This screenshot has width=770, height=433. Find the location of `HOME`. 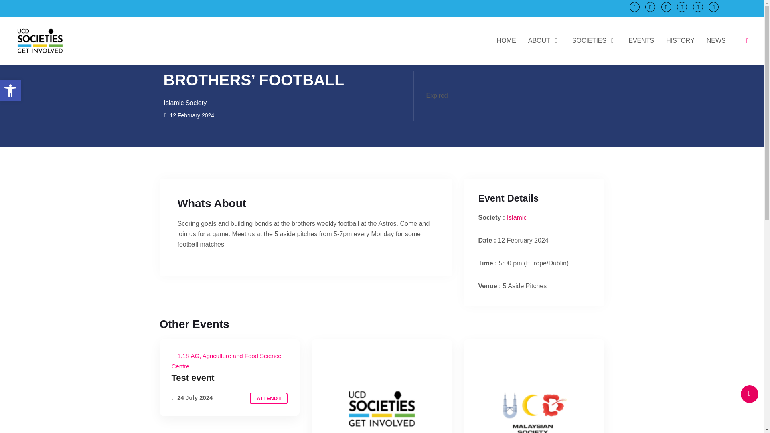

HOME is located at coordinates (10, 90).